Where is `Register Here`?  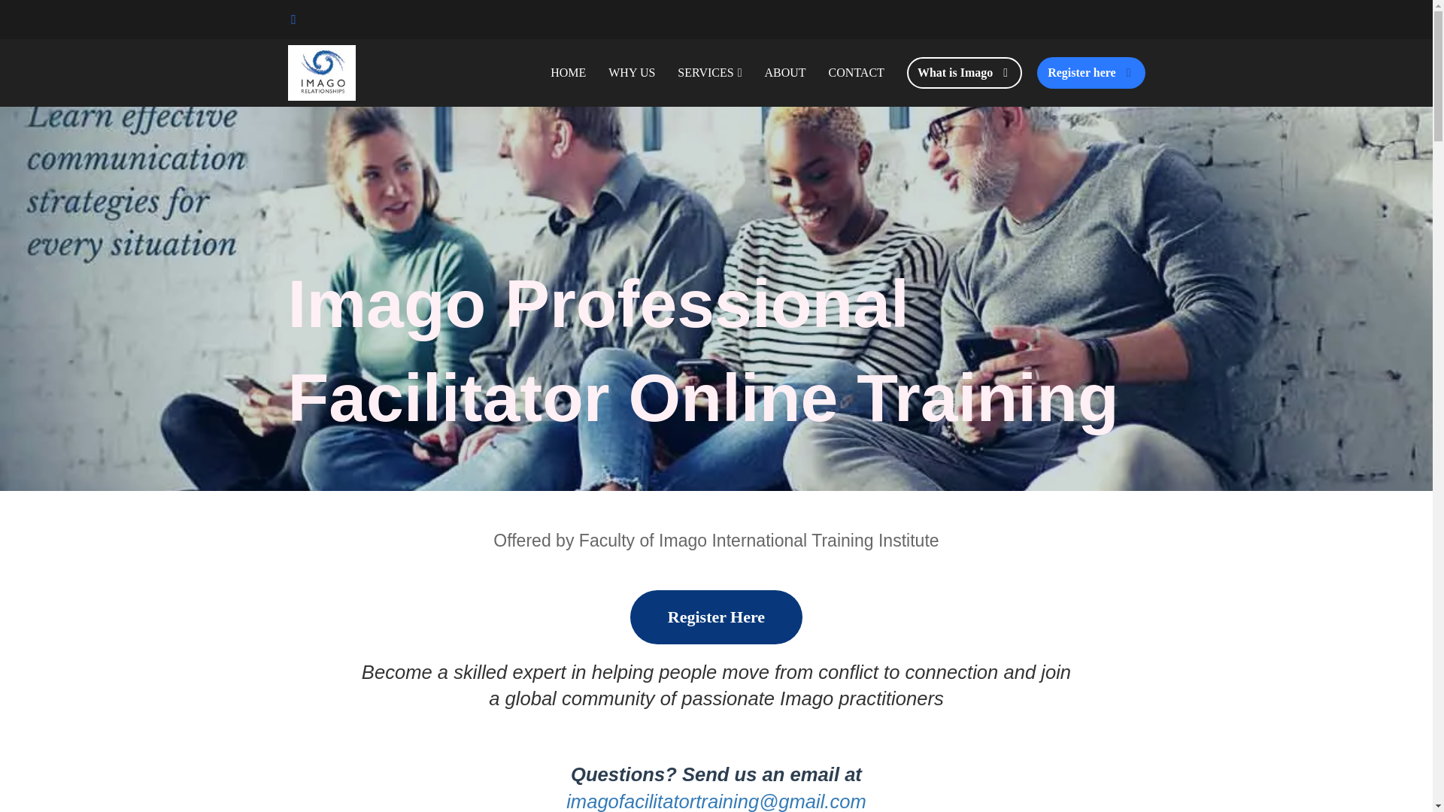 Register Here is located at coordinates (716, 617).